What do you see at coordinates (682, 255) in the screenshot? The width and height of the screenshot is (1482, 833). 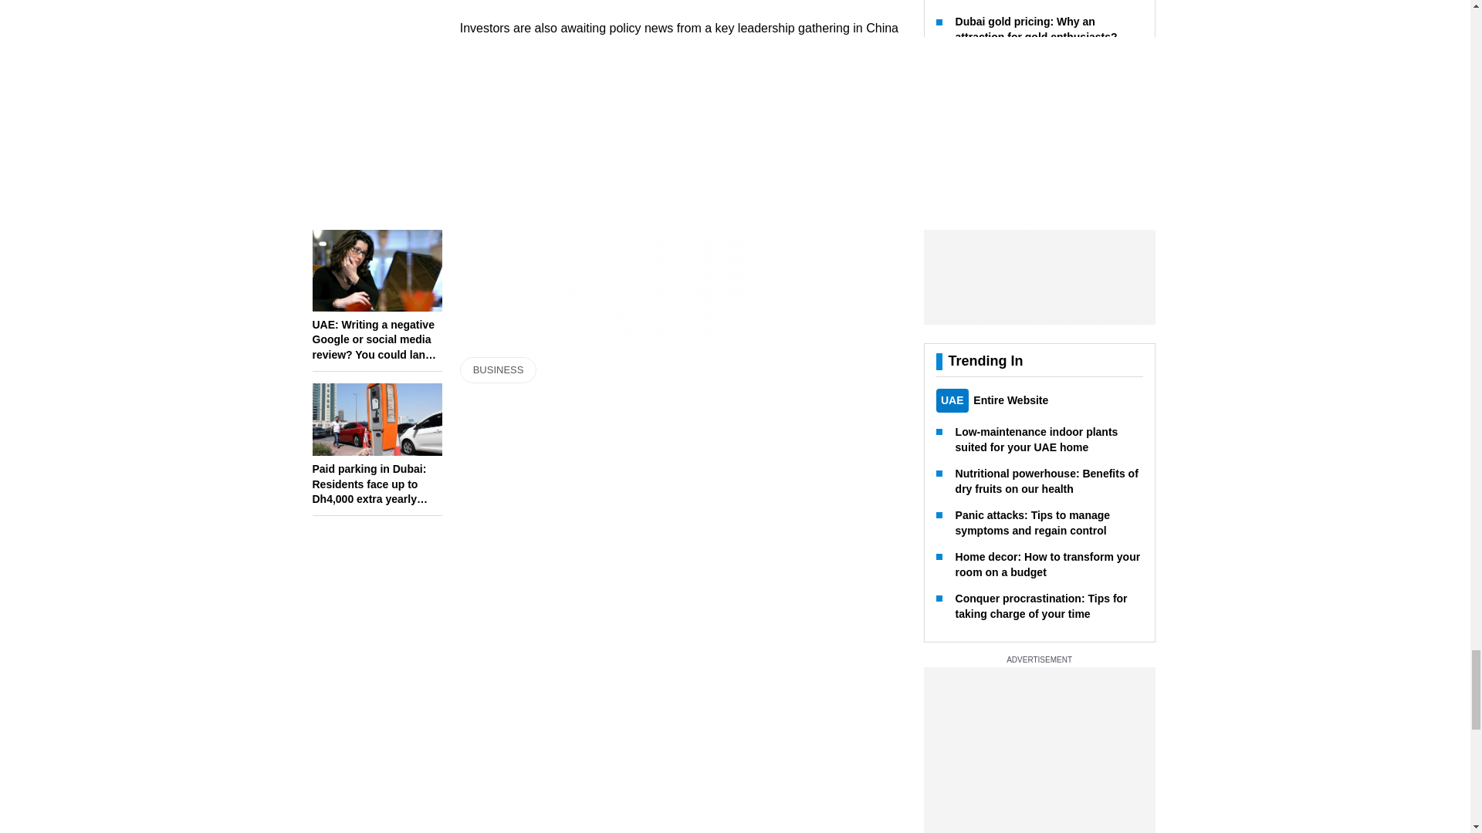 I see `3rd party ad content` at bounding box center [682, 255].